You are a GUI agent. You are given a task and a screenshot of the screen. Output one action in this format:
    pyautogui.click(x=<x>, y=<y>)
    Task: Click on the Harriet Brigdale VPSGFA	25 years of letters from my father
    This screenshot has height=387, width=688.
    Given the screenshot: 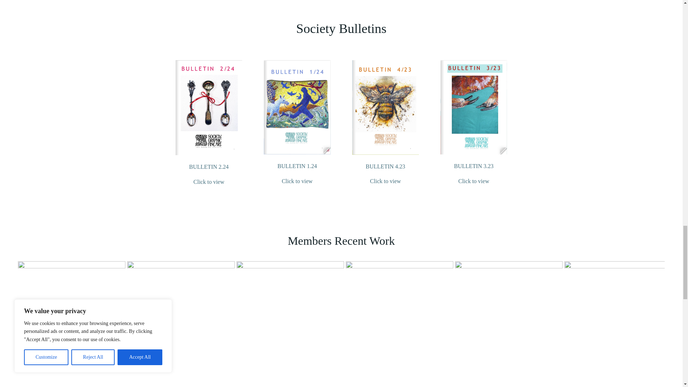 What is the action you would take?
    pyautogui.click(x=509, y=315)
    